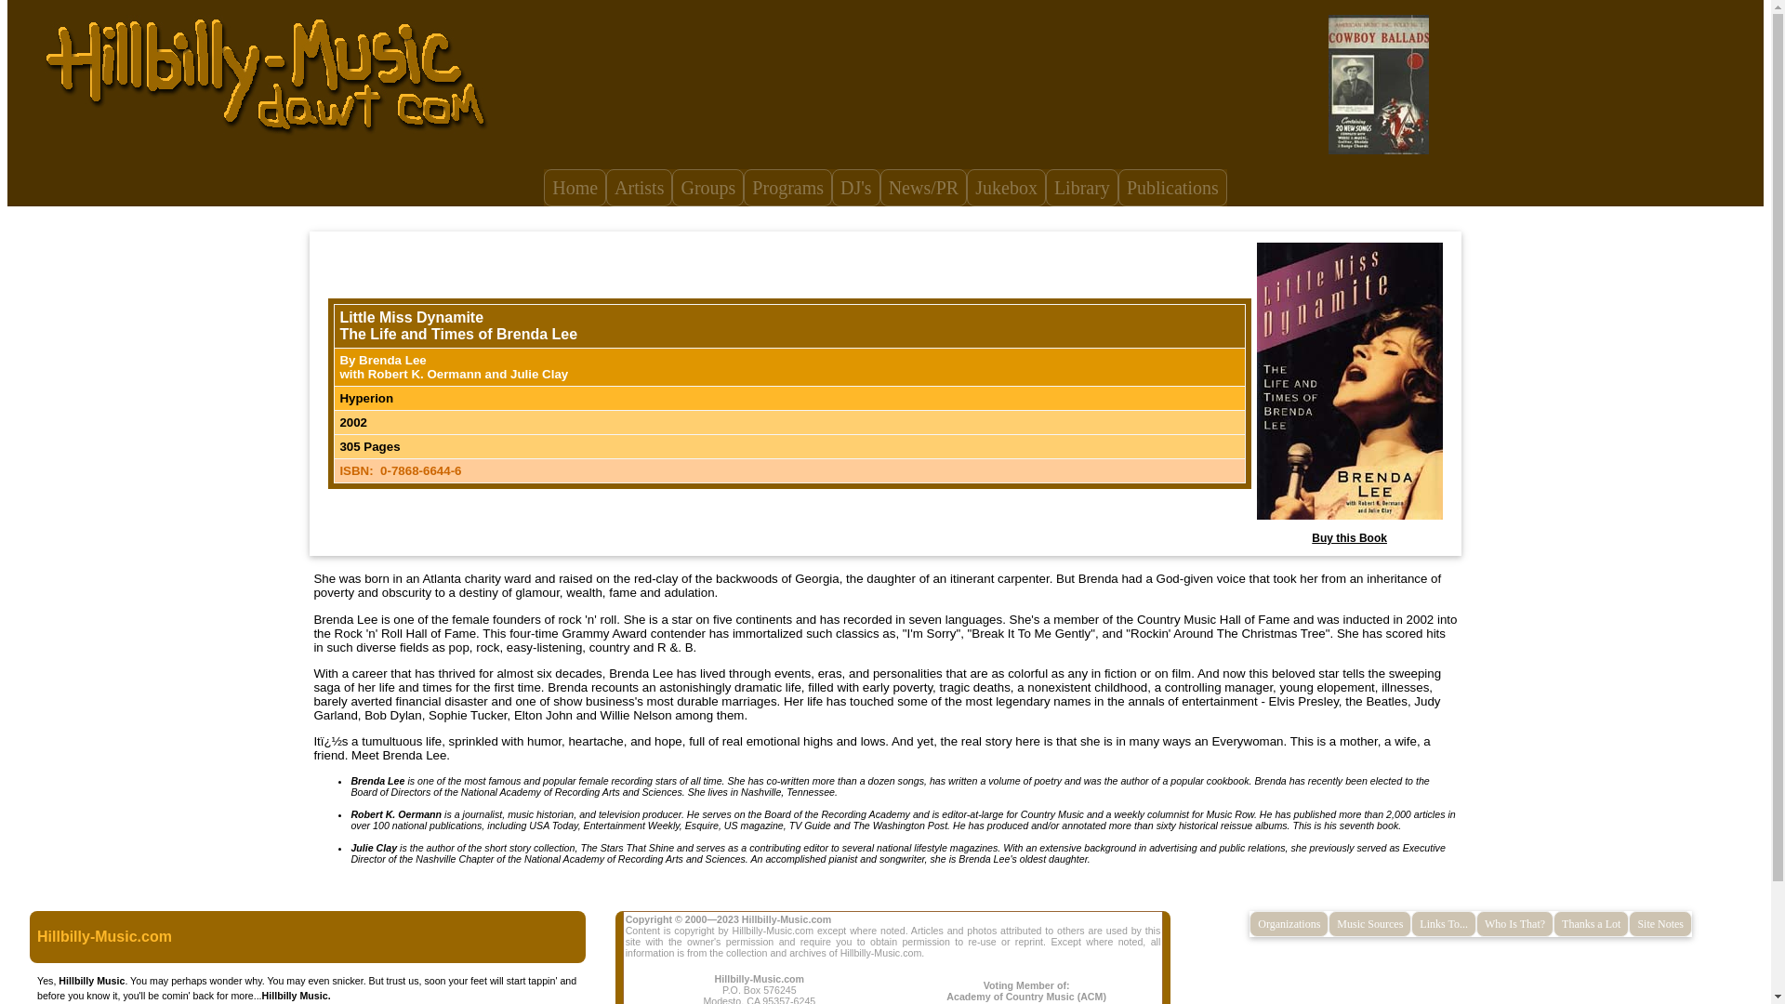  Describe the element at coordinates (708, 188) in the screenshot. I see `Groups` at that location.